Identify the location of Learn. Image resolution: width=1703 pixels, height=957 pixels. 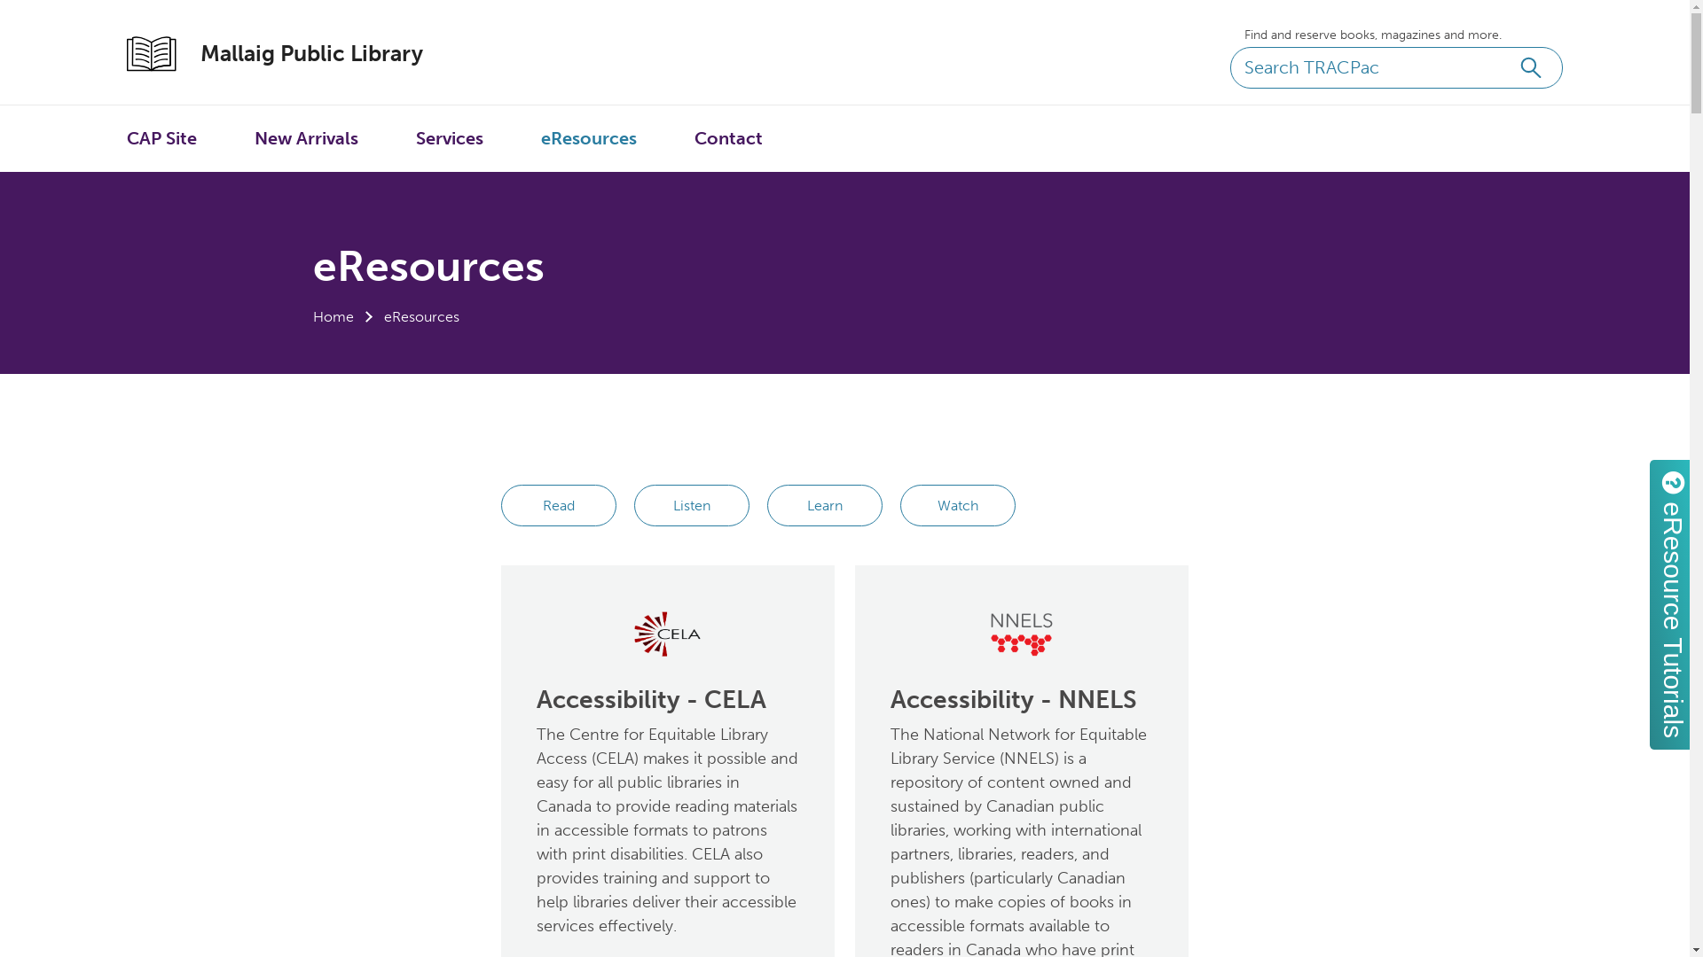
(825, 505).